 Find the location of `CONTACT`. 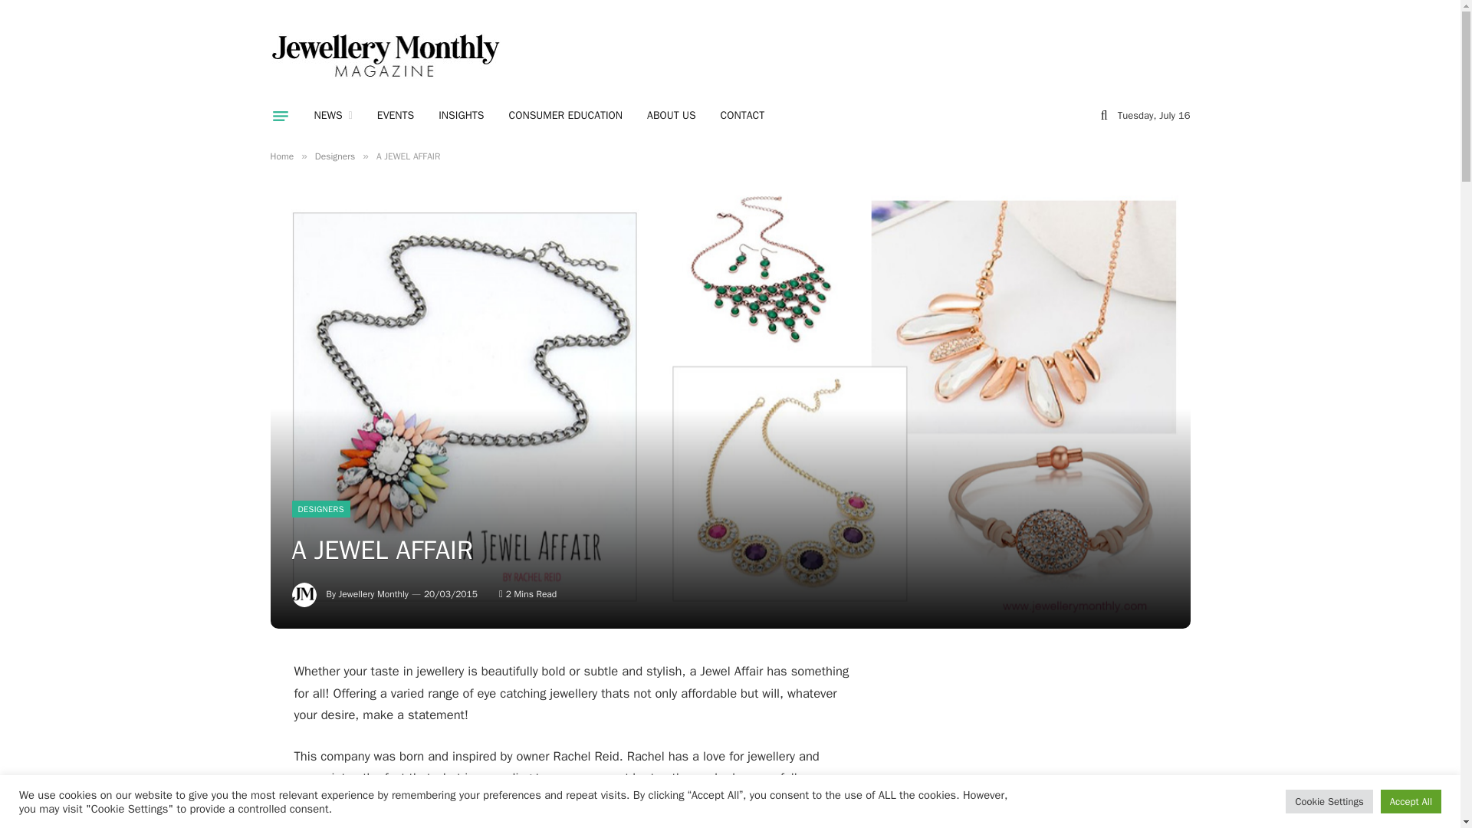

CONTACT is located at coordinates (742, 116).